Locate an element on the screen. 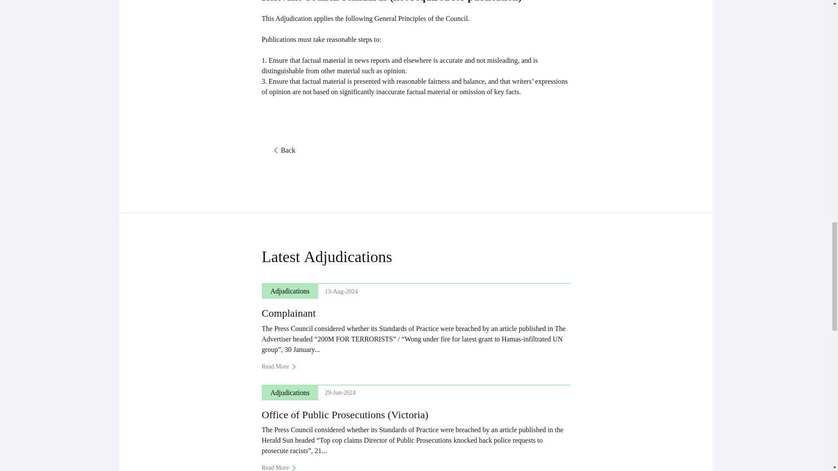 The image size is (838, 471). Read More is located at coordinates (282, 366).